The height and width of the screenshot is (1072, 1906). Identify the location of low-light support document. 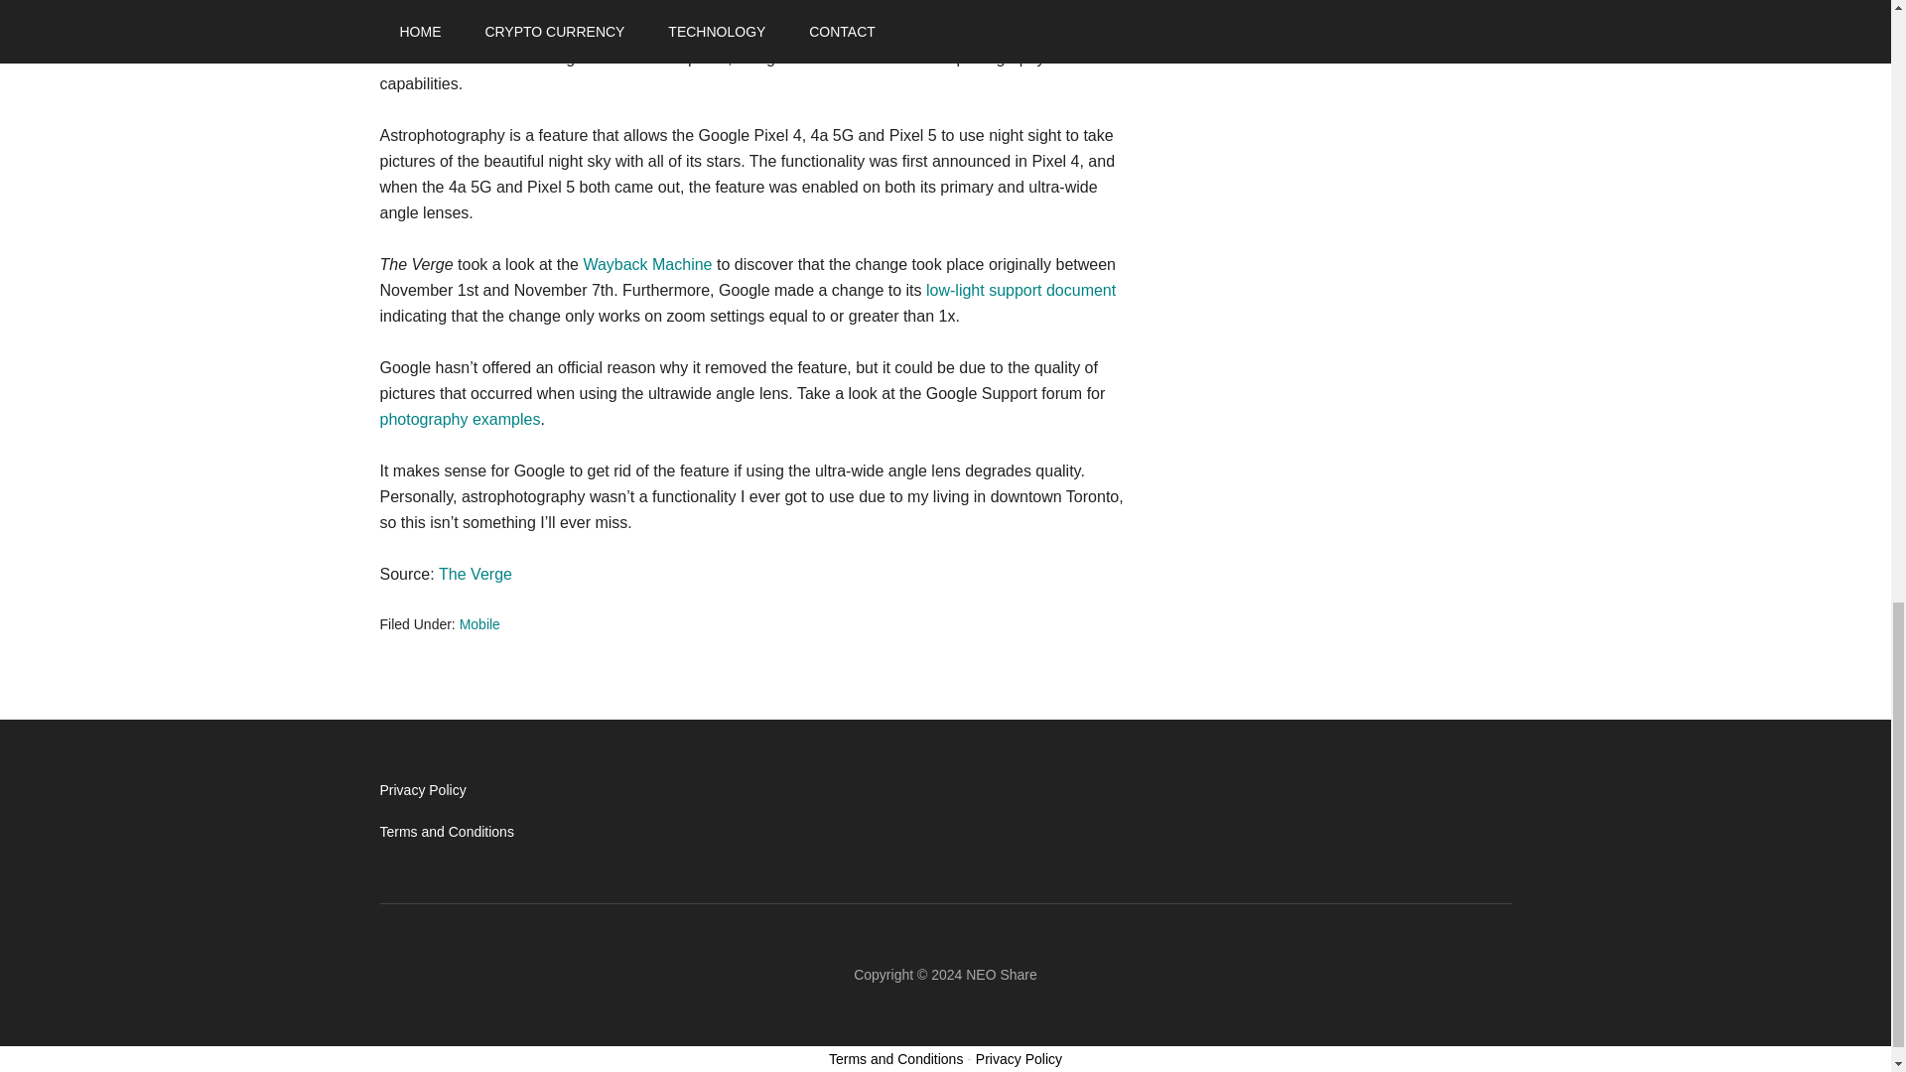
(1021, 290).